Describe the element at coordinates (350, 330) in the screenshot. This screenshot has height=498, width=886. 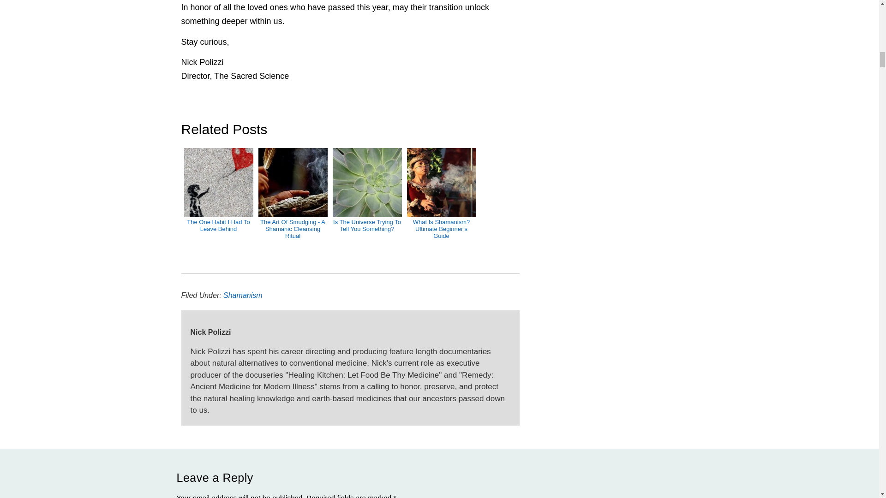
I see `Nick Polizzi` at that location.